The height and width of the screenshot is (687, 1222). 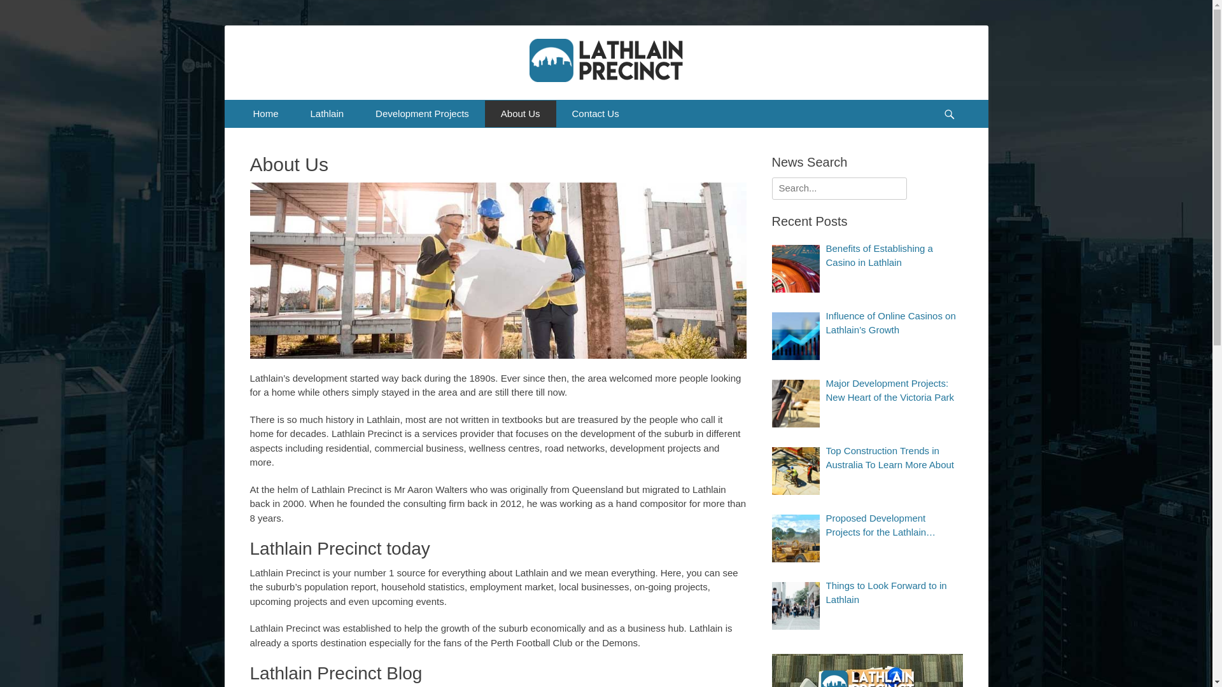 What do you see at coordinates (895, 525) in the screenshot?
I see `Proposed Development Projects for the Lathlain Precinct` at bounding box center [895, 525].